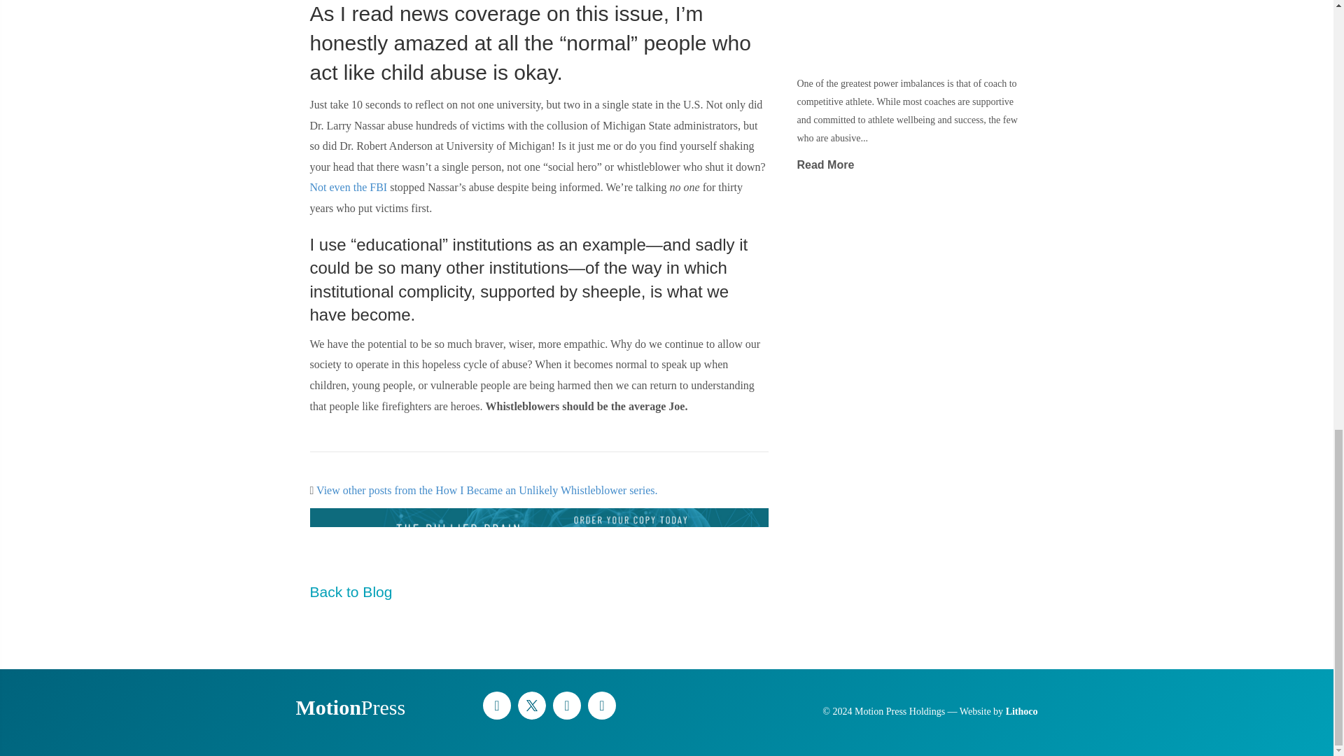 The image size is (1344, 756). What do you see at coordinates (350, 707) in the screenshot?
I see `MotionPress` at bounding box center [350, 707].